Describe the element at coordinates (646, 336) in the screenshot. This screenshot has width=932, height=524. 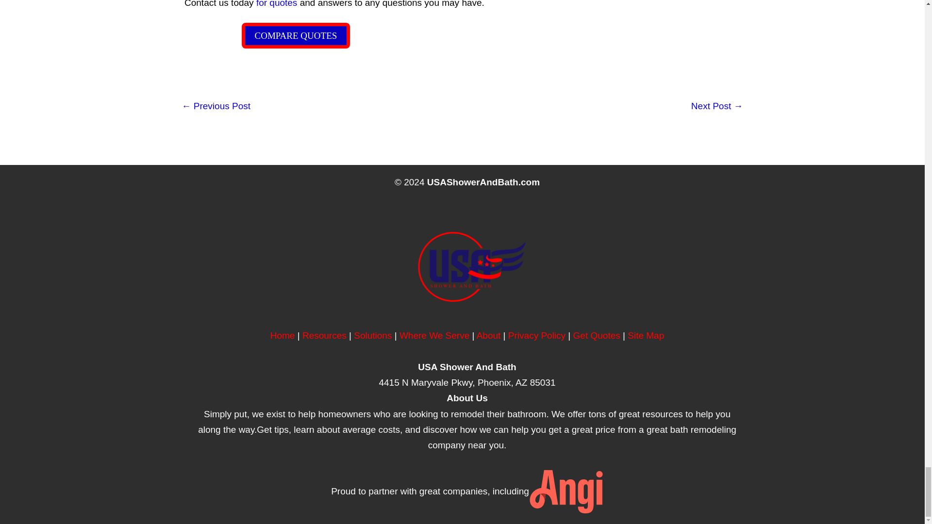
I see `Site Map` at that location.